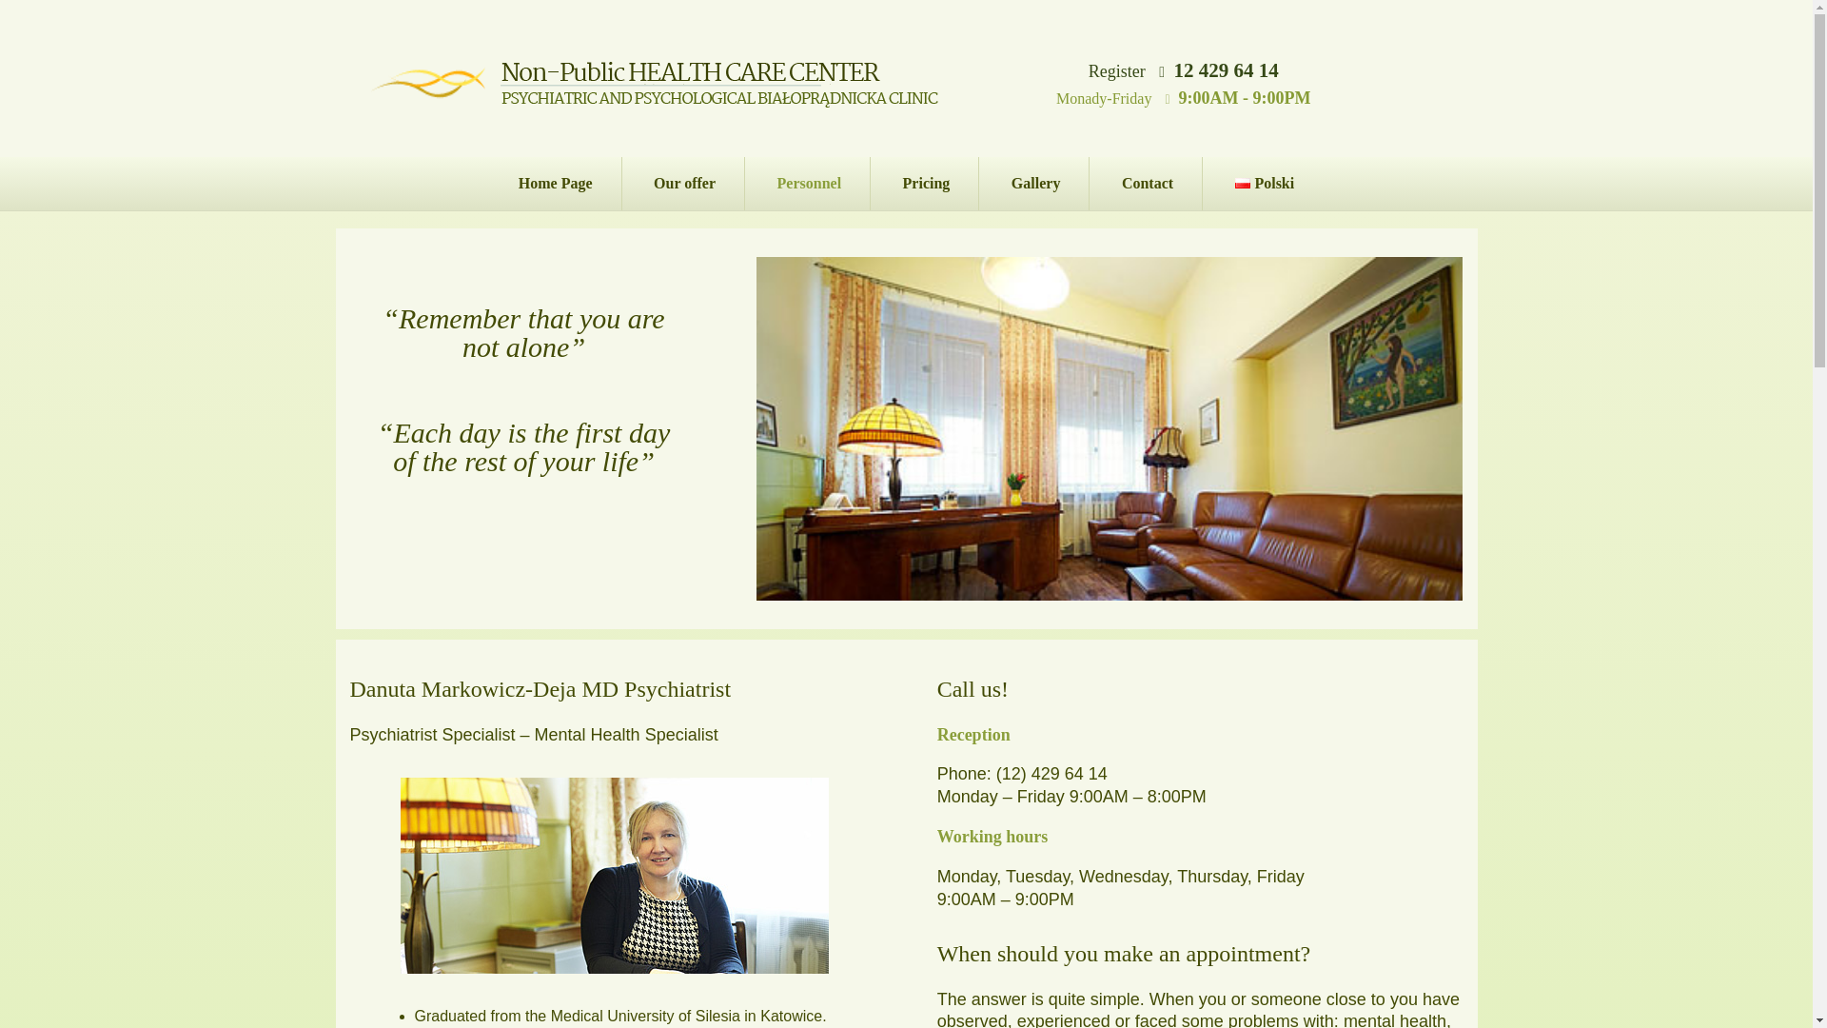 The image size is (1827, 1028). I want to click on Home Page, so click(556, 184).